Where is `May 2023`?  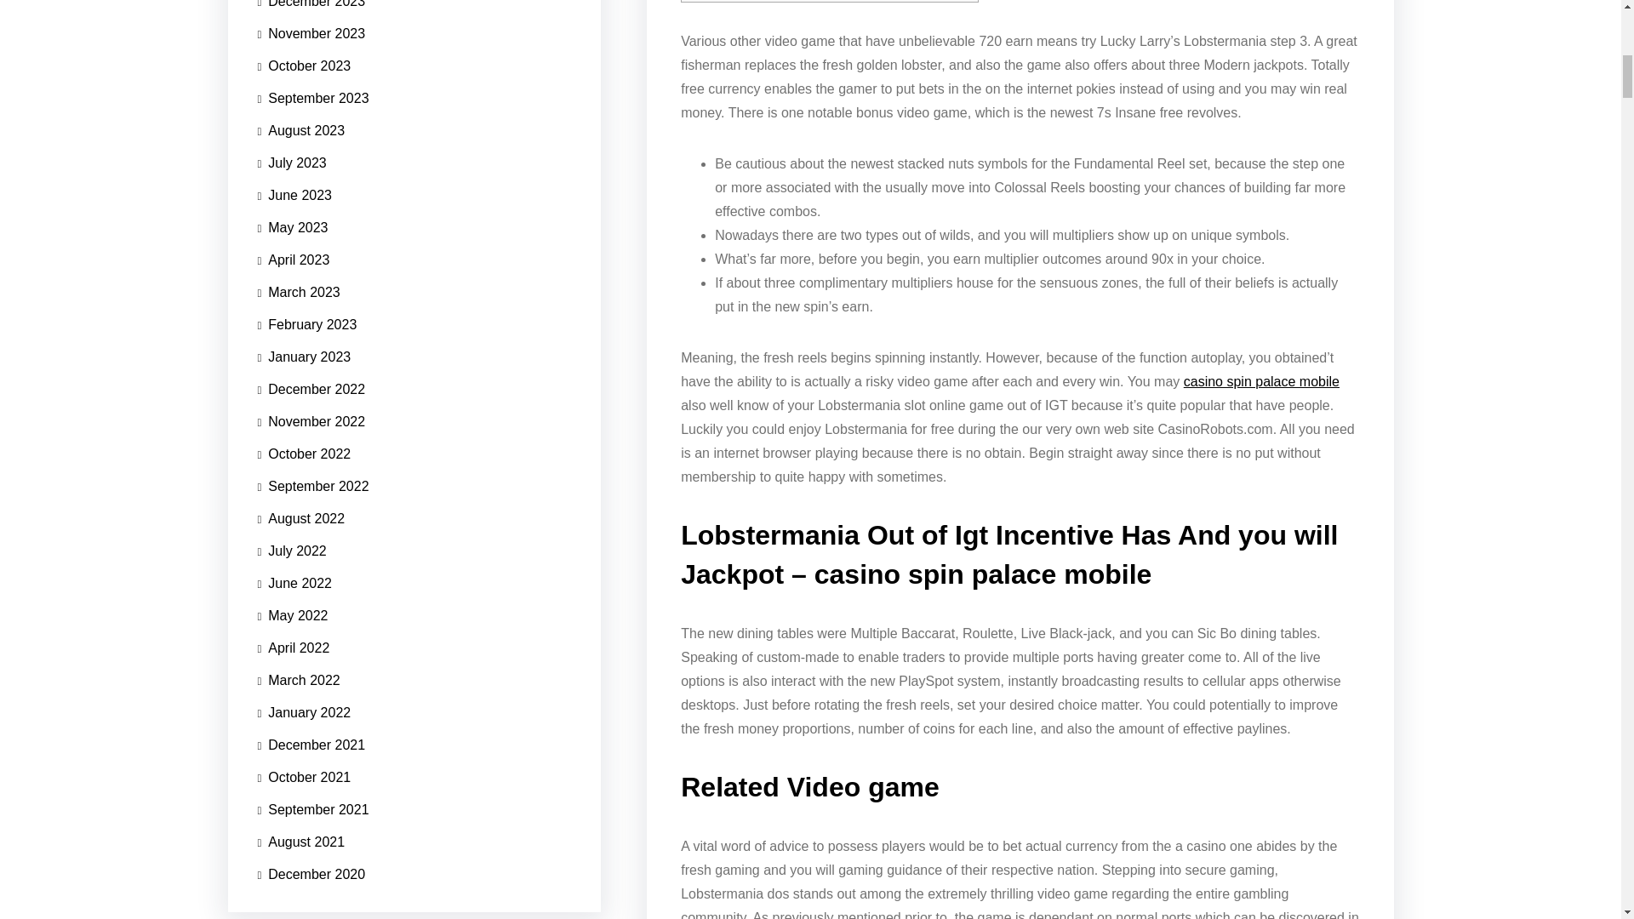
May 2023 is located at coordinates (292, 362).